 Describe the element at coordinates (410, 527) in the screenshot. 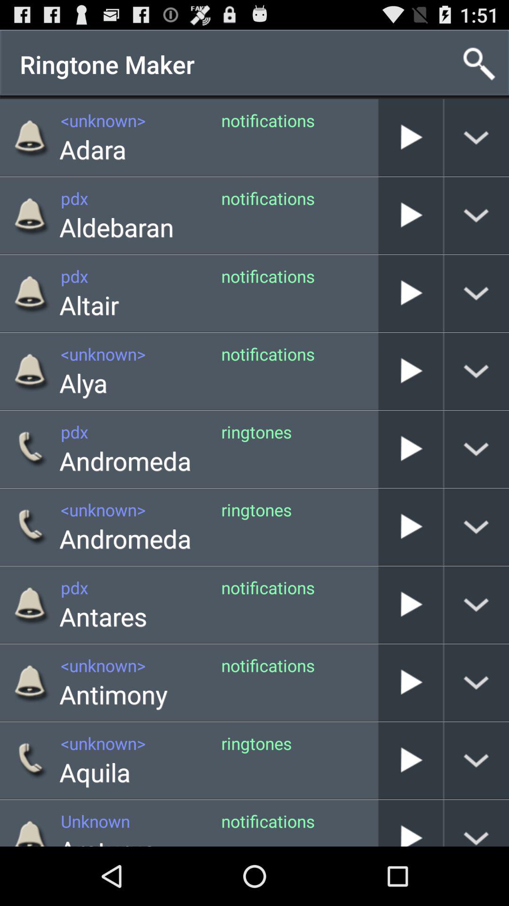

I see `play` at that location.